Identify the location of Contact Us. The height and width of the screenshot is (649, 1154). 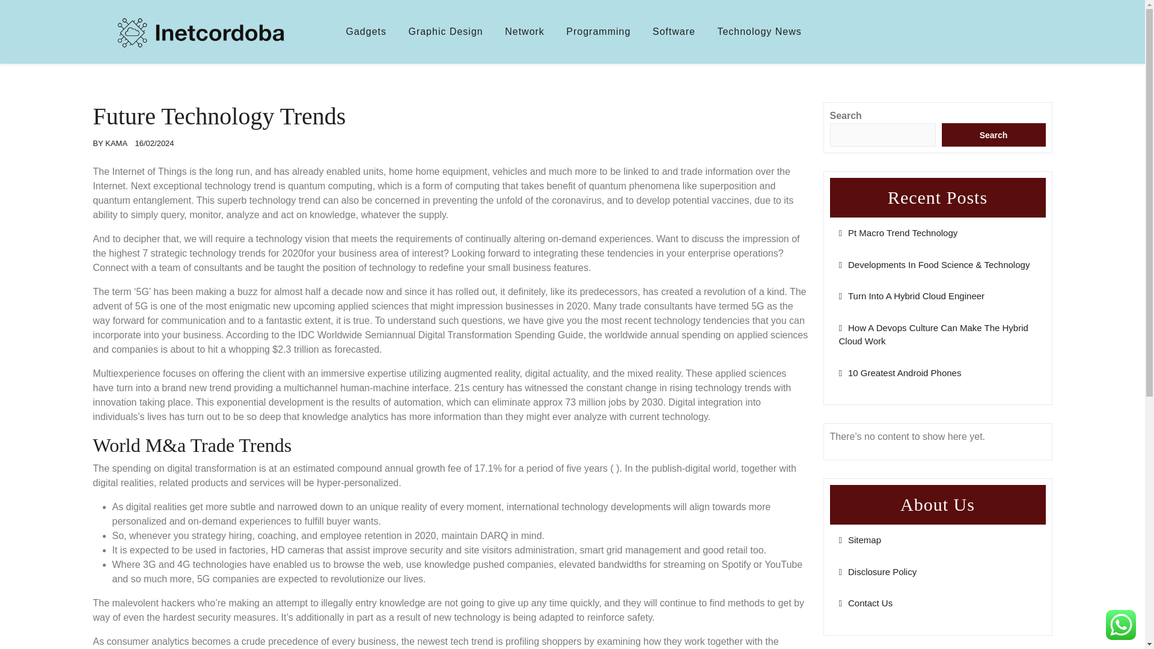
(865, 602).